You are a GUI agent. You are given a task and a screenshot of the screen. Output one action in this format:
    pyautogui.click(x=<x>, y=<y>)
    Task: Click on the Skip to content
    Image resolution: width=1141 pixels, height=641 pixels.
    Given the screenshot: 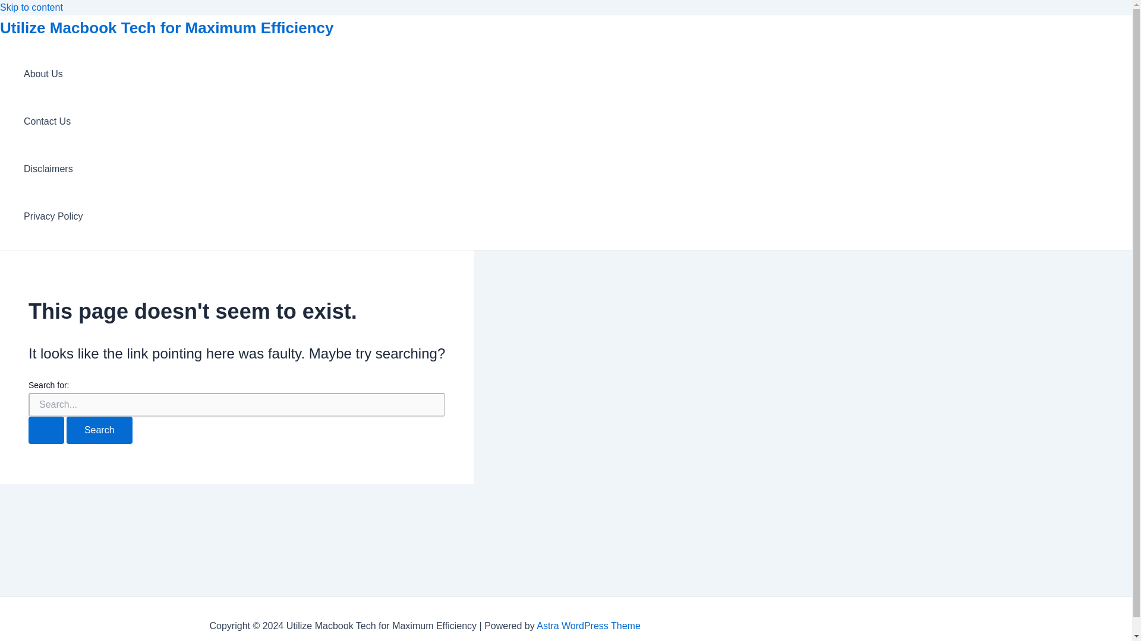 What is the action you would take?
    pyautogui.click(x=31, y=7)
    